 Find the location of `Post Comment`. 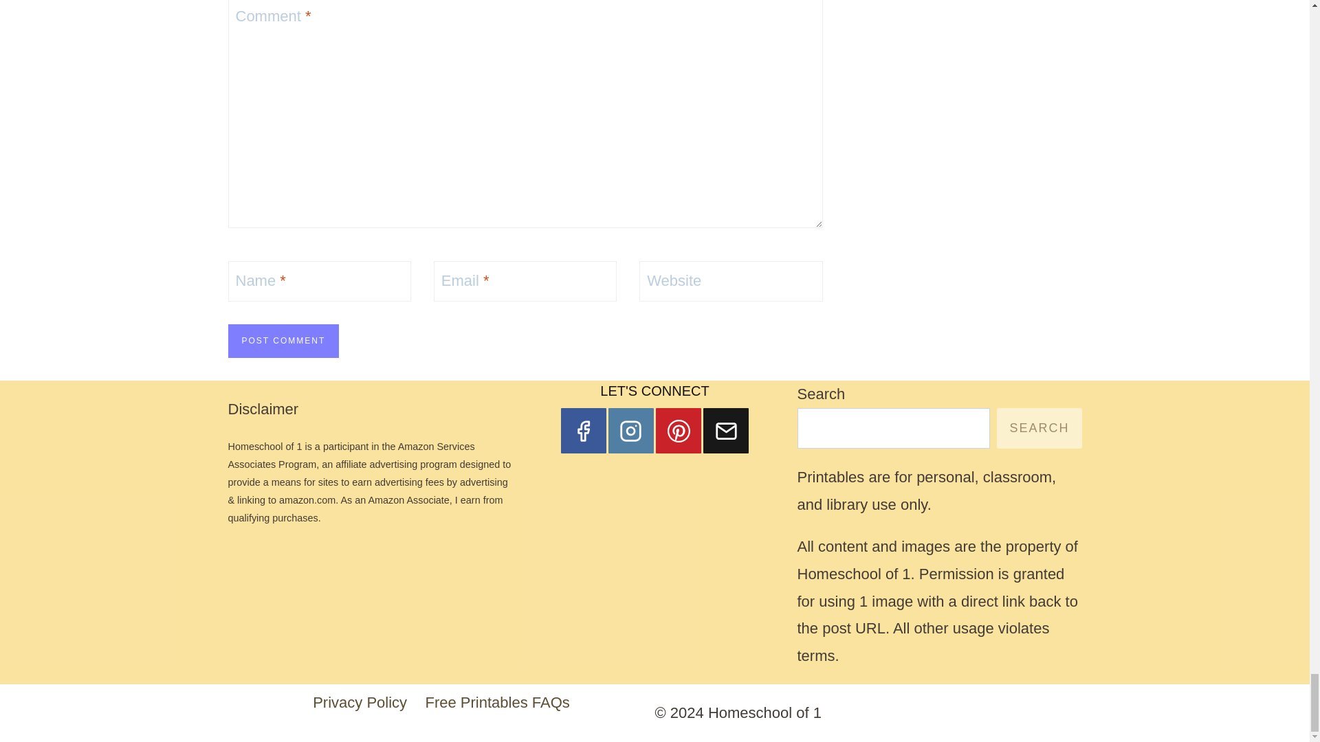

Post Comment is located at coordinates (283, 341).